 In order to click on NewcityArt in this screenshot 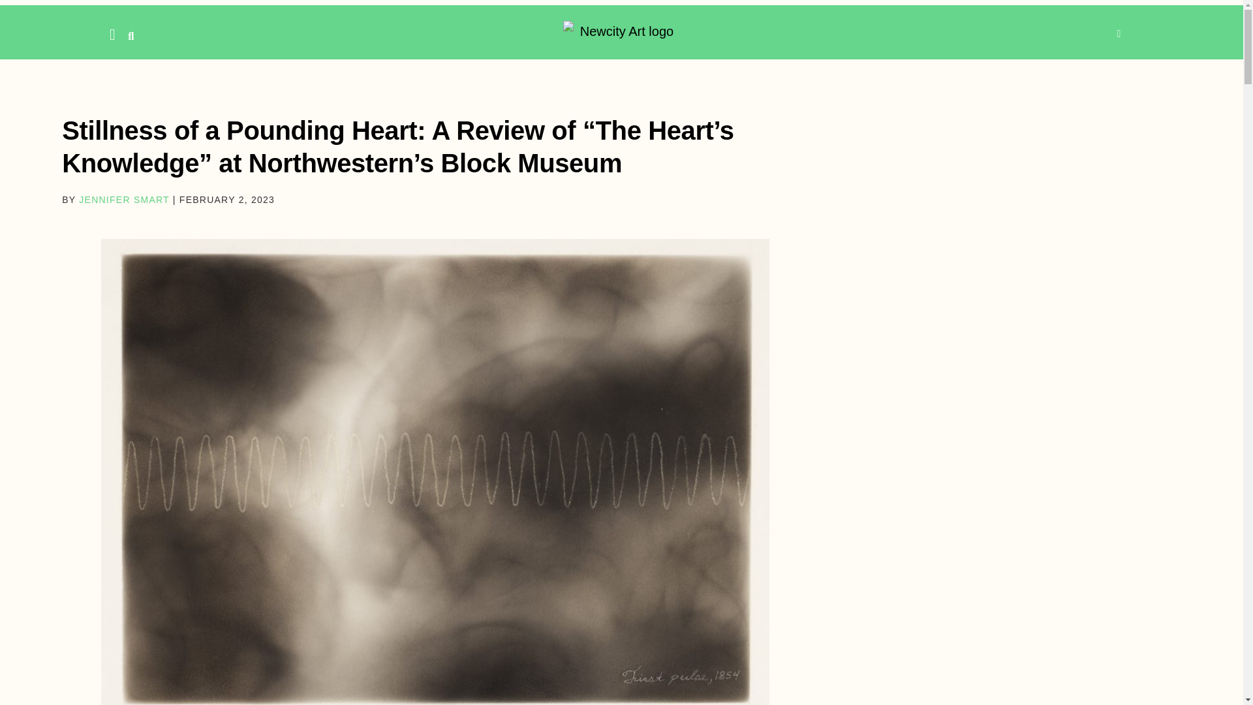, I will do `click(621, 31)`.